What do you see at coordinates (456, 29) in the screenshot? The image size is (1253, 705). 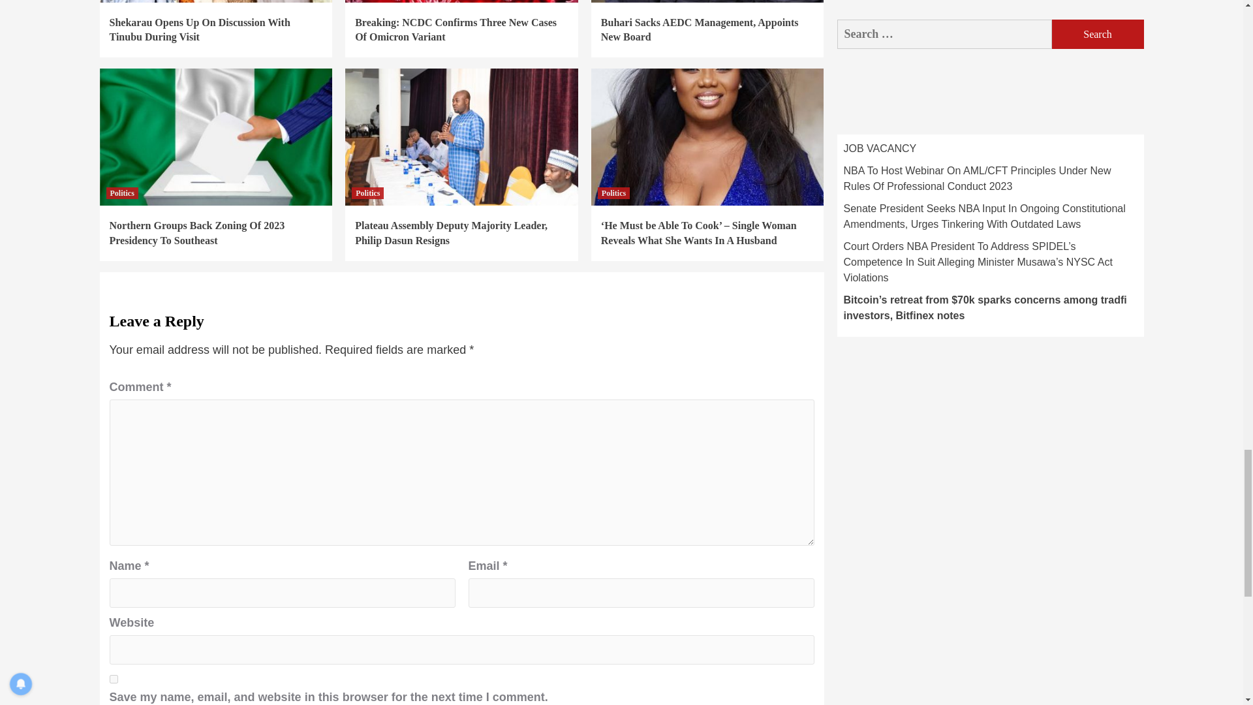 I see `Breaking: NCDC Confirms Three New Cases Of Omicron Variant` at bounding box center [456, 29].